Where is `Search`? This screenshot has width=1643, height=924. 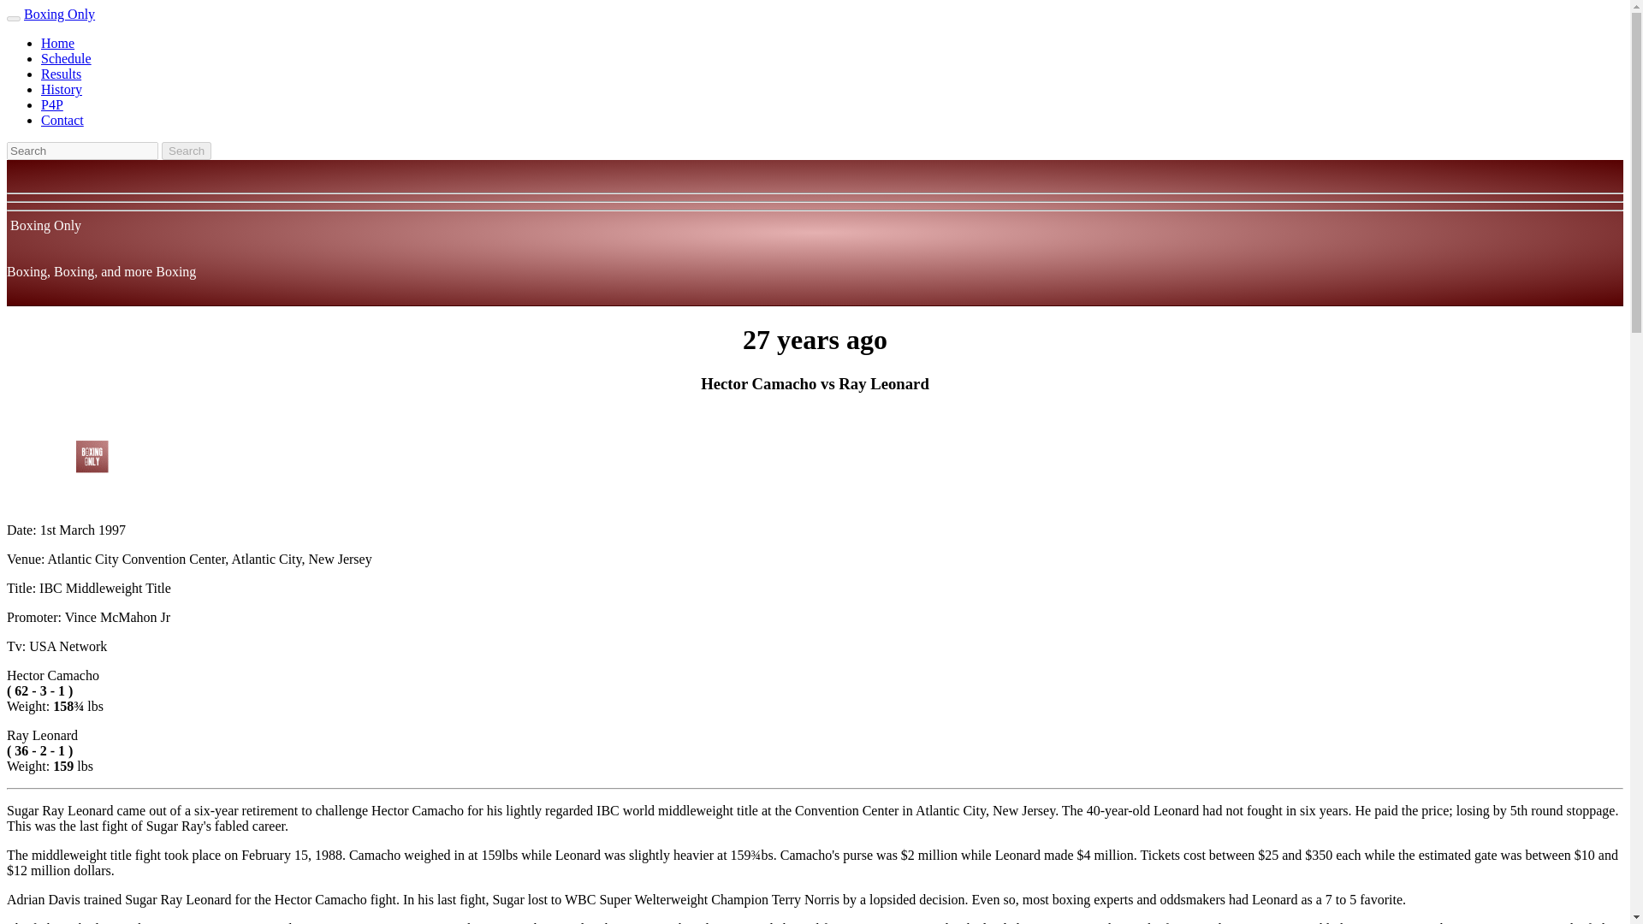 Search is located at coordinates (187, 151).